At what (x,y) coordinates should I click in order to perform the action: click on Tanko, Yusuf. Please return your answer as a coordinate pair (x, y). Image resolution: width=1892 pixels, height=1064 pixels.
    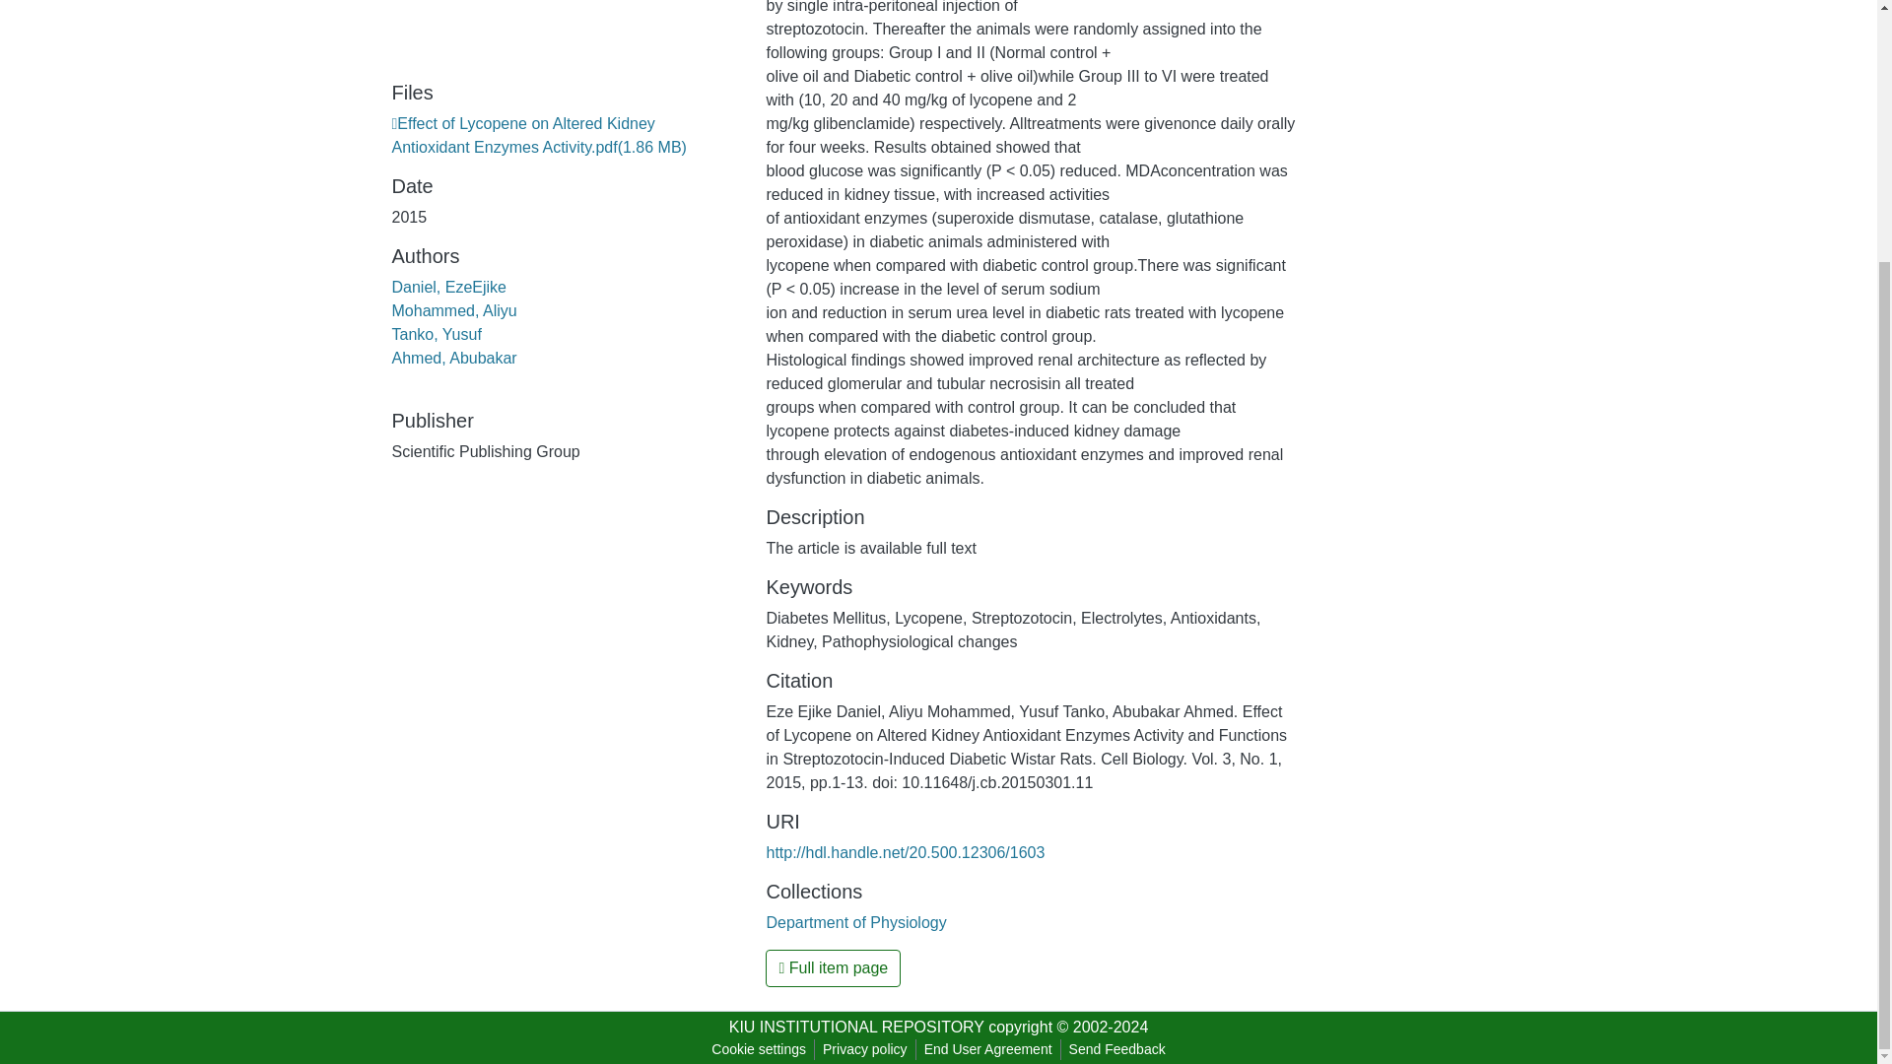
    Looking at the image, I should click on (437, 333).